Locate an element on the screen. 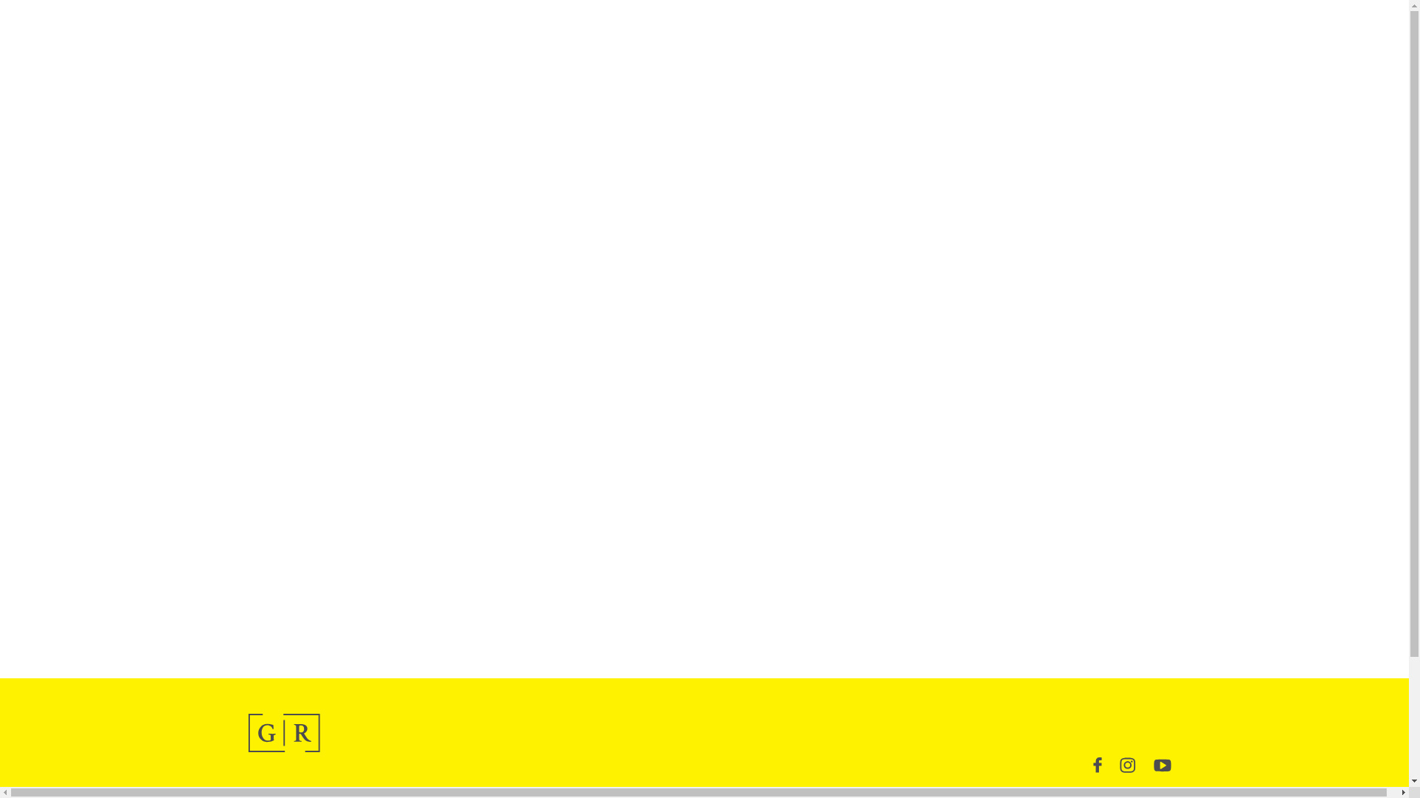 This screenshot has width=1420, height=798. View Homepage is located at coordinates (284, 733).